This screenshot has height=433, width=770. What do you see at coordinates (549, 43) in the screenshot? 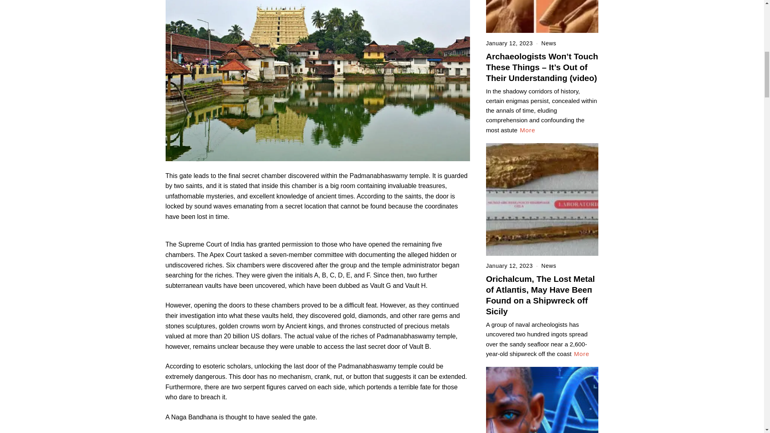
I see `News` at bounding box center [549, 43].